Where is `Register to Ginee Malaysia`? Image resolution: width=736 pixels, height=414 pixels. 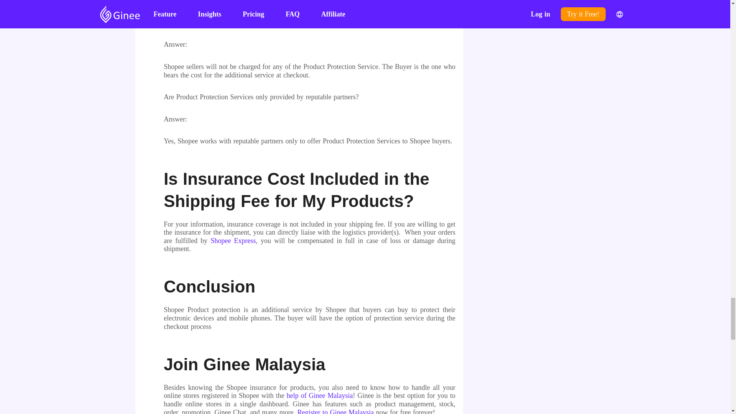 Register to Ginee Malaysia is located at coordinates (335, 411).